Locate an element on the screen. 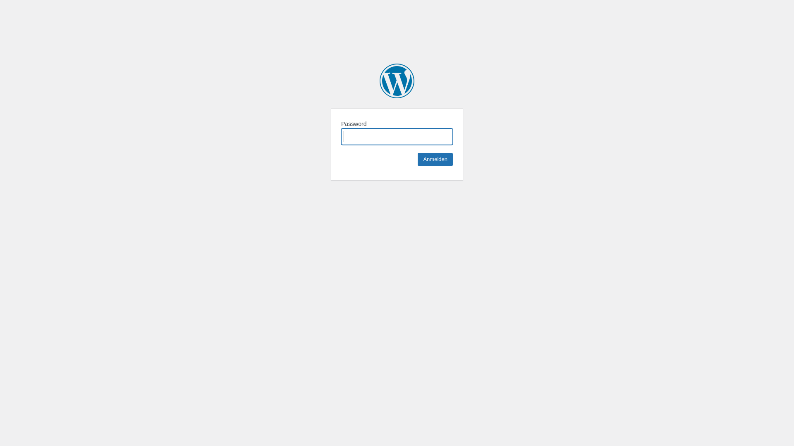  Anmelden is located at coordinates (435, 159).